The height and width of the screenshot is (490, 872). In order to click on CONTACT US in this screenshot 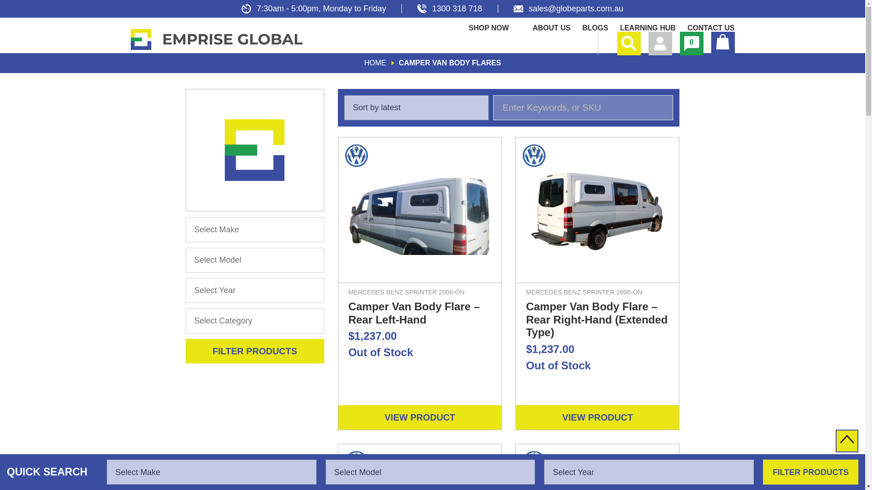, I will do `click(711, 28)`.